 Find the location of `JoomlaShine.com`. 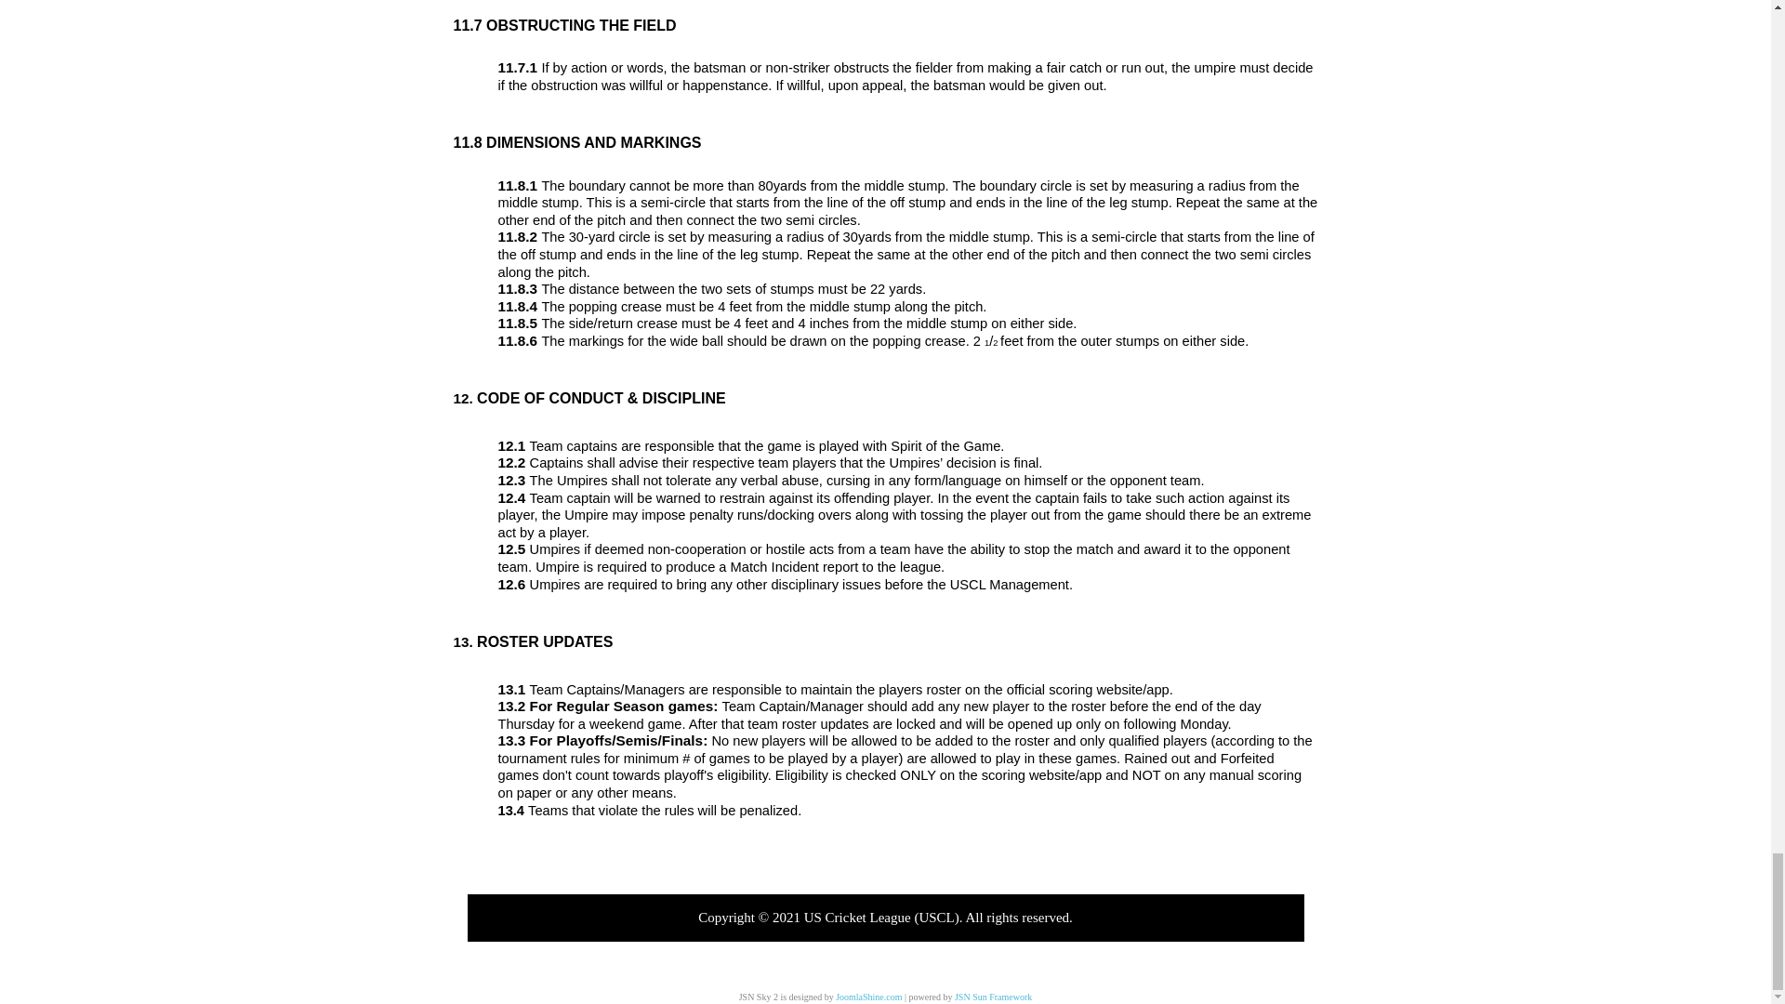

JoomlaShine.com is located at coordinates (868, 997).